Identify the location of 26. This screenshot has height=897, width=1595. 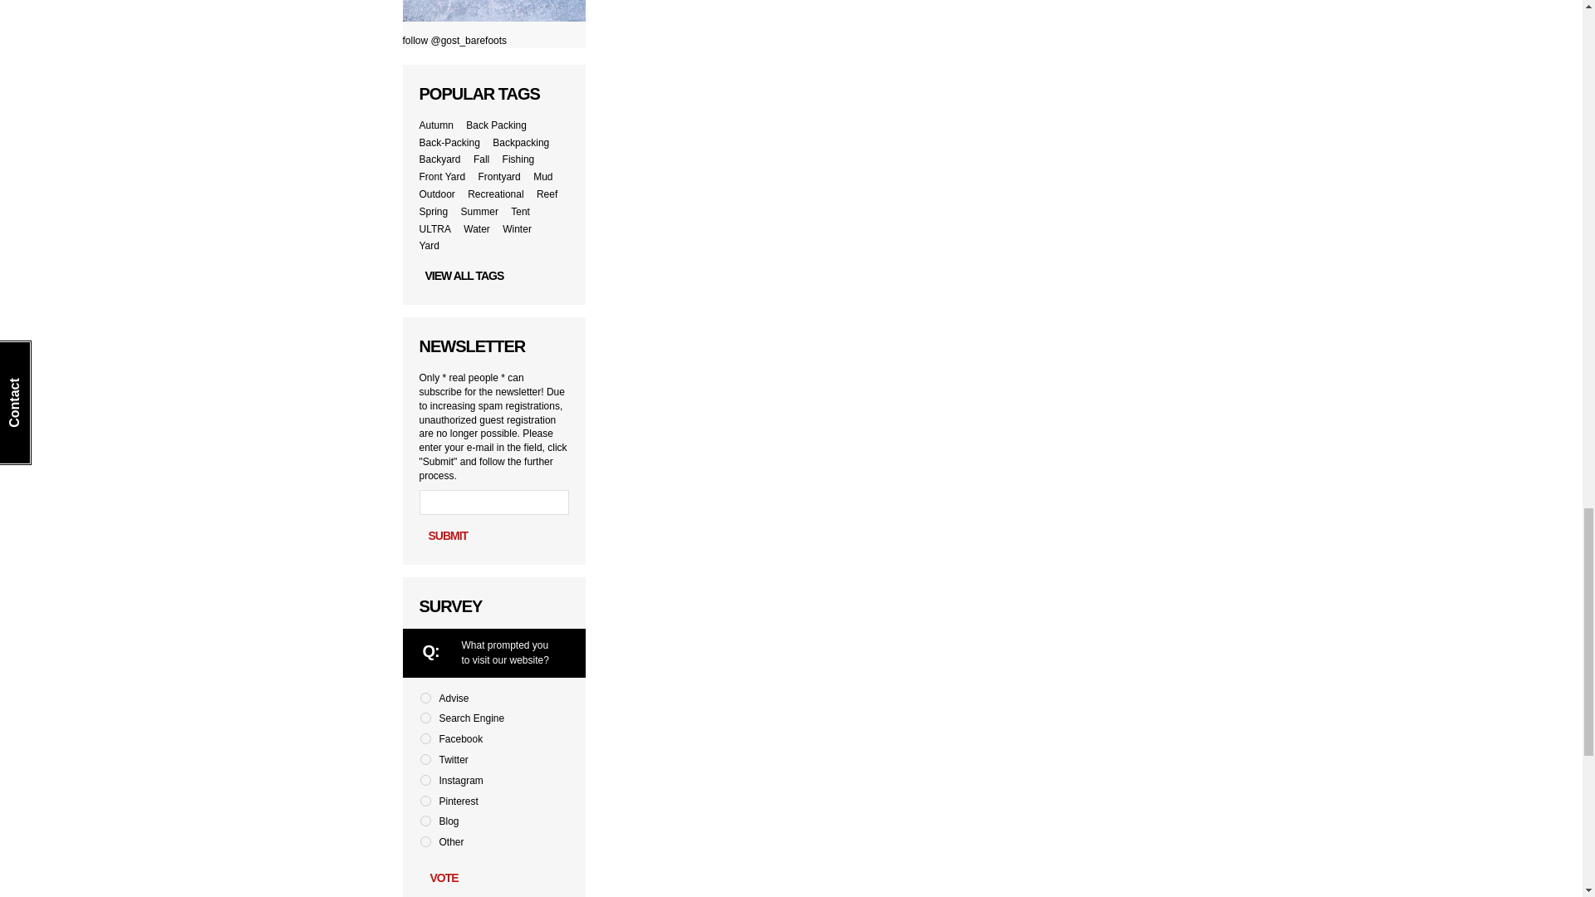
(425, 759).